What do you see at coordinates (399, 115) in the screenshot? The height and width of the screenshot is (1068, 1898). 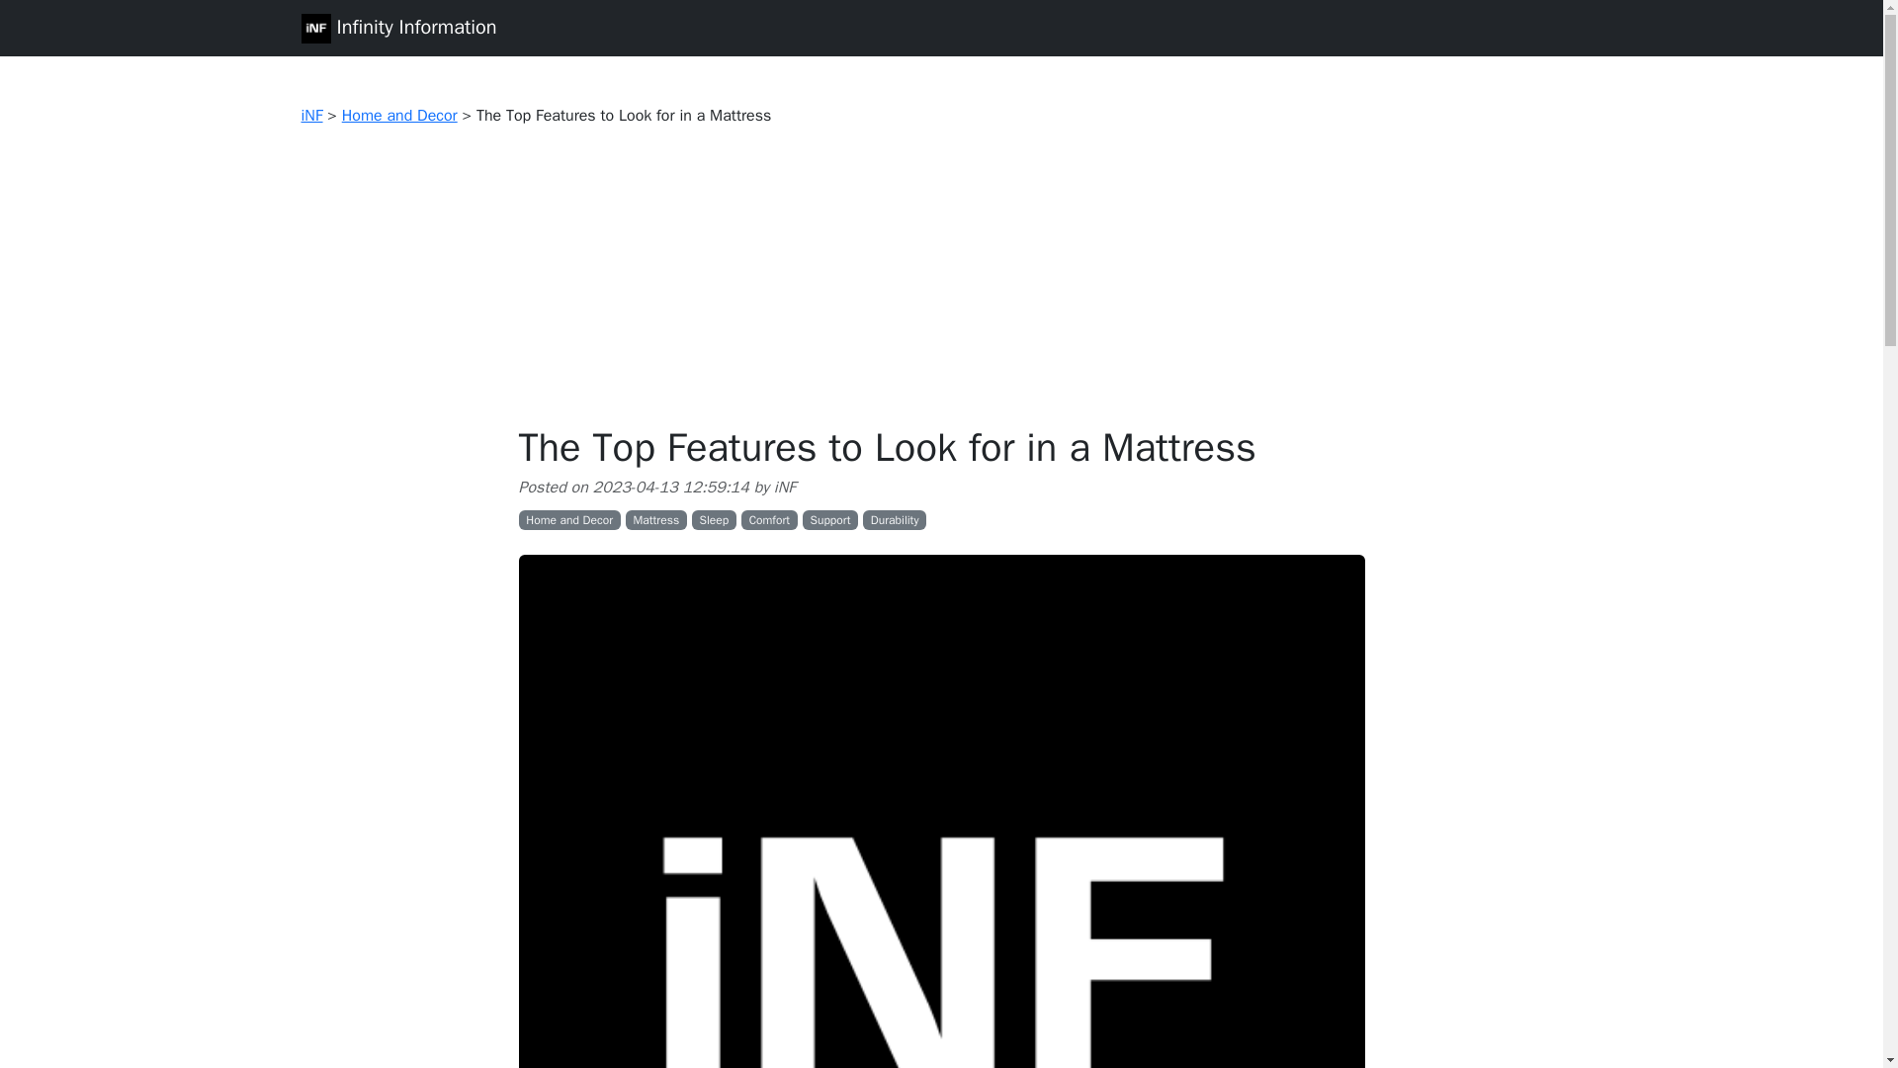 I see `Home and Decor` at bounding box center [399, 115].